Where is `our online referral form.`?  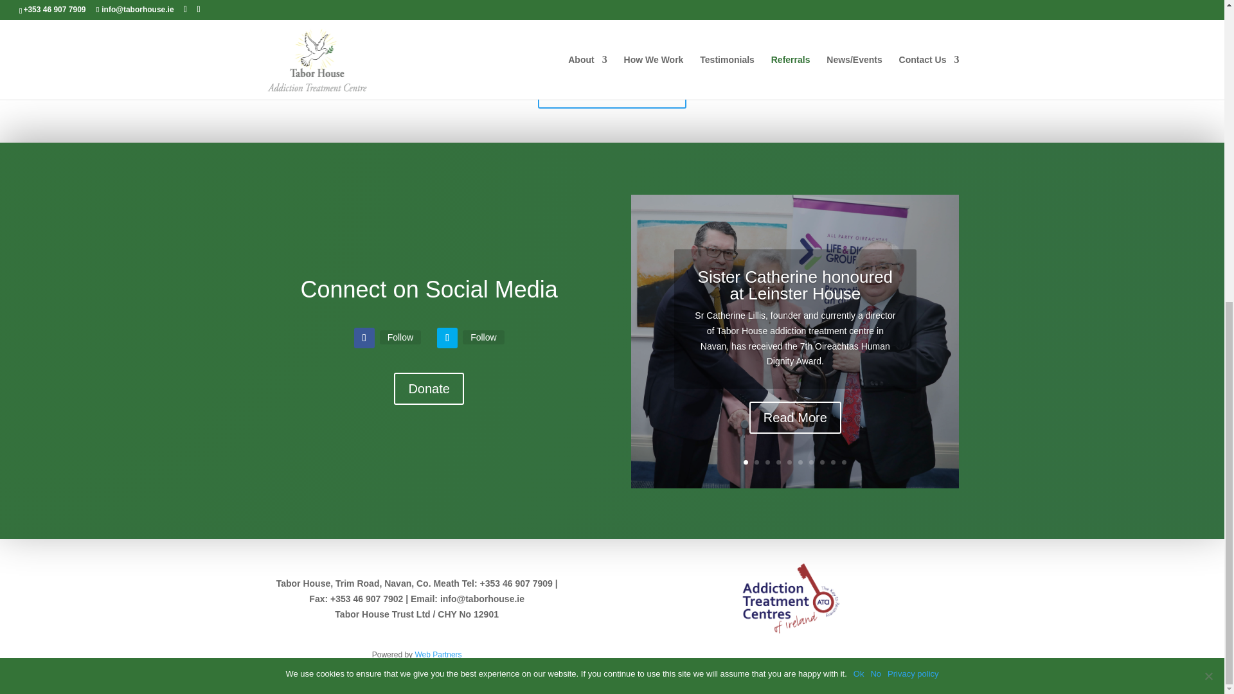
our online referral form. is located at coordinates (538, 49).